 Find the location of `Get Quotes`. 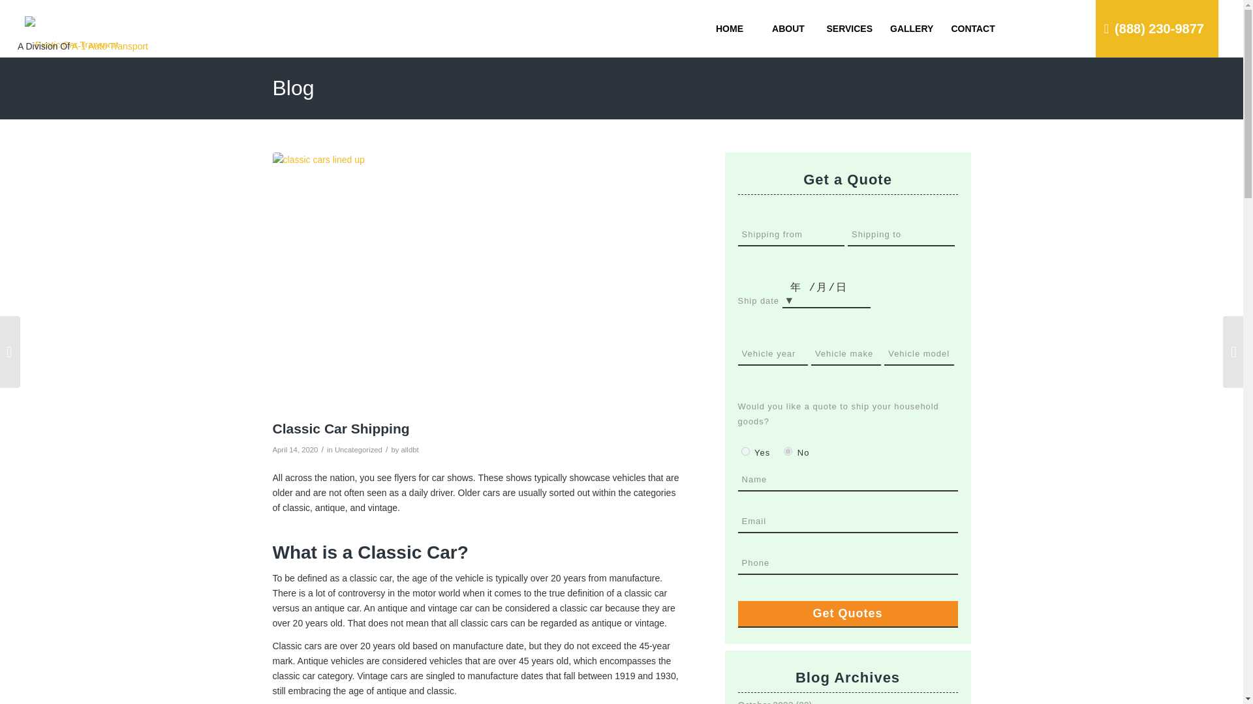

Get Quotes is located at coordinates (848, 614).